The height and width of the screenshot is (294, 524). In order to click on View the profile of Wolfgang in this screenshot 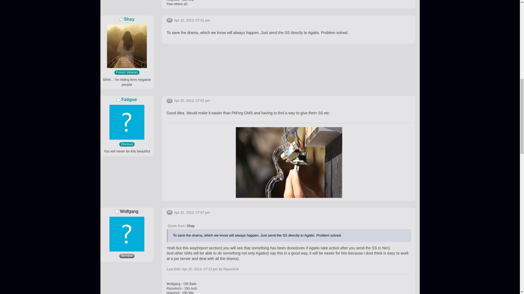, I will do `click(129, 211)`.